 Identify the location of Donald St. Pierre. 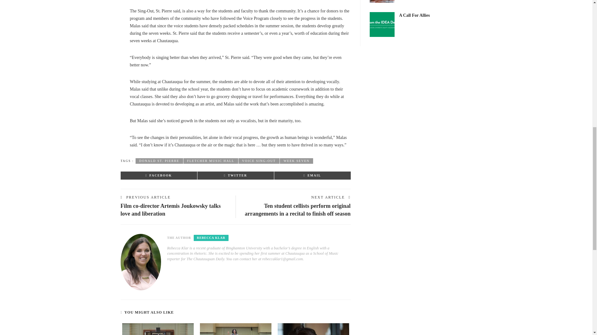
(159, 161).